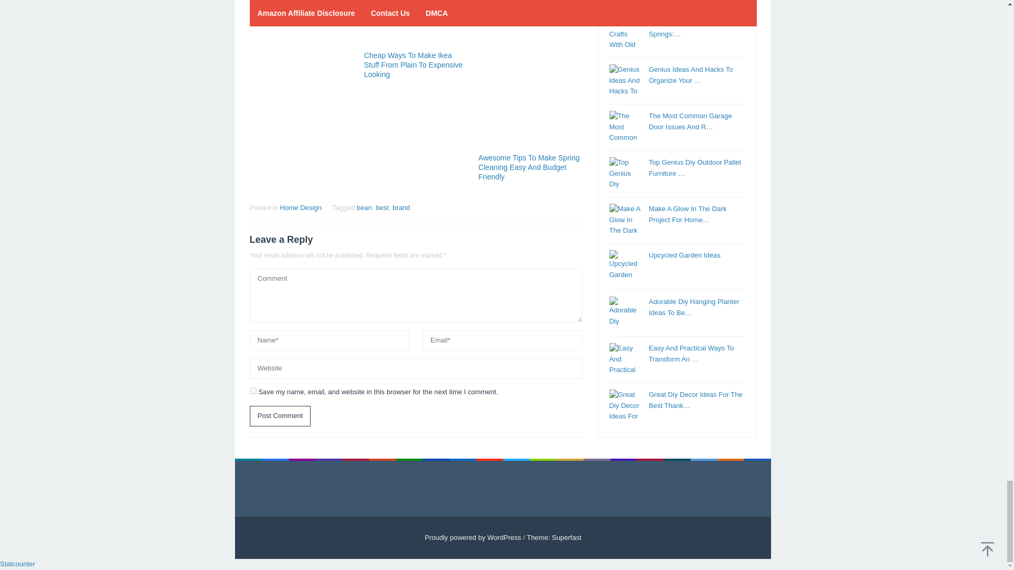 The image size is (1014, 570). What do you see at coordinates (364, 207) in the screenshot?
I see `bean` at bounding box center [364, 207].